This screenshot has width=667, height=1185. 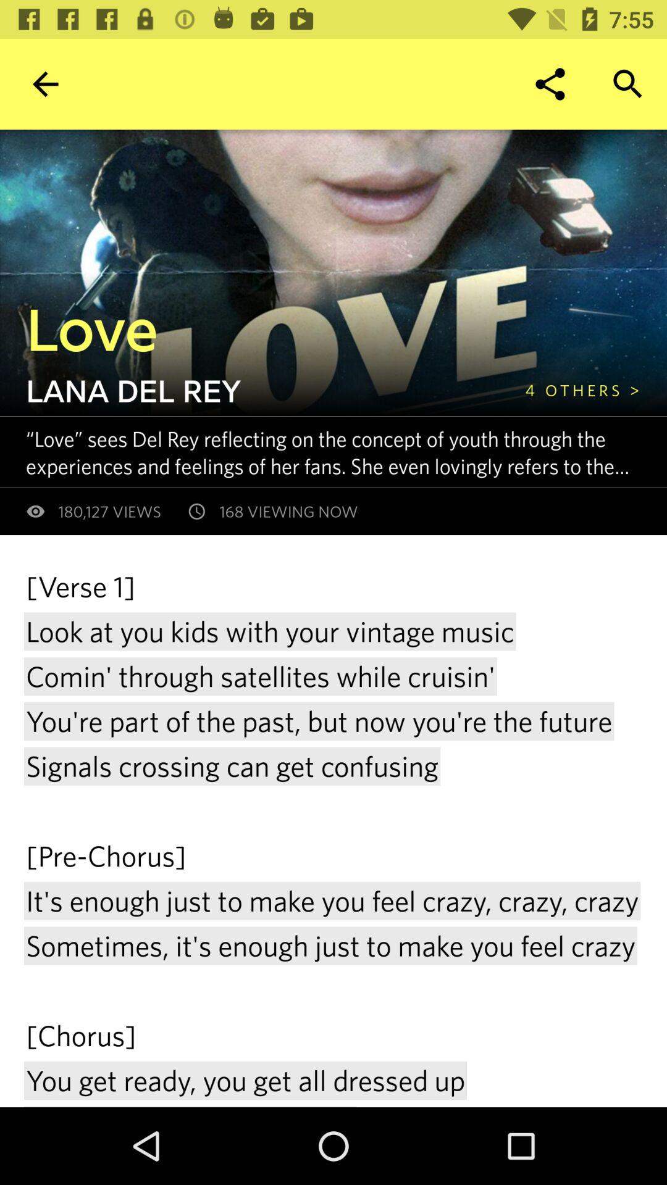 I want to click on turn off the icon at the top left corner, so click(x=45, y=84).